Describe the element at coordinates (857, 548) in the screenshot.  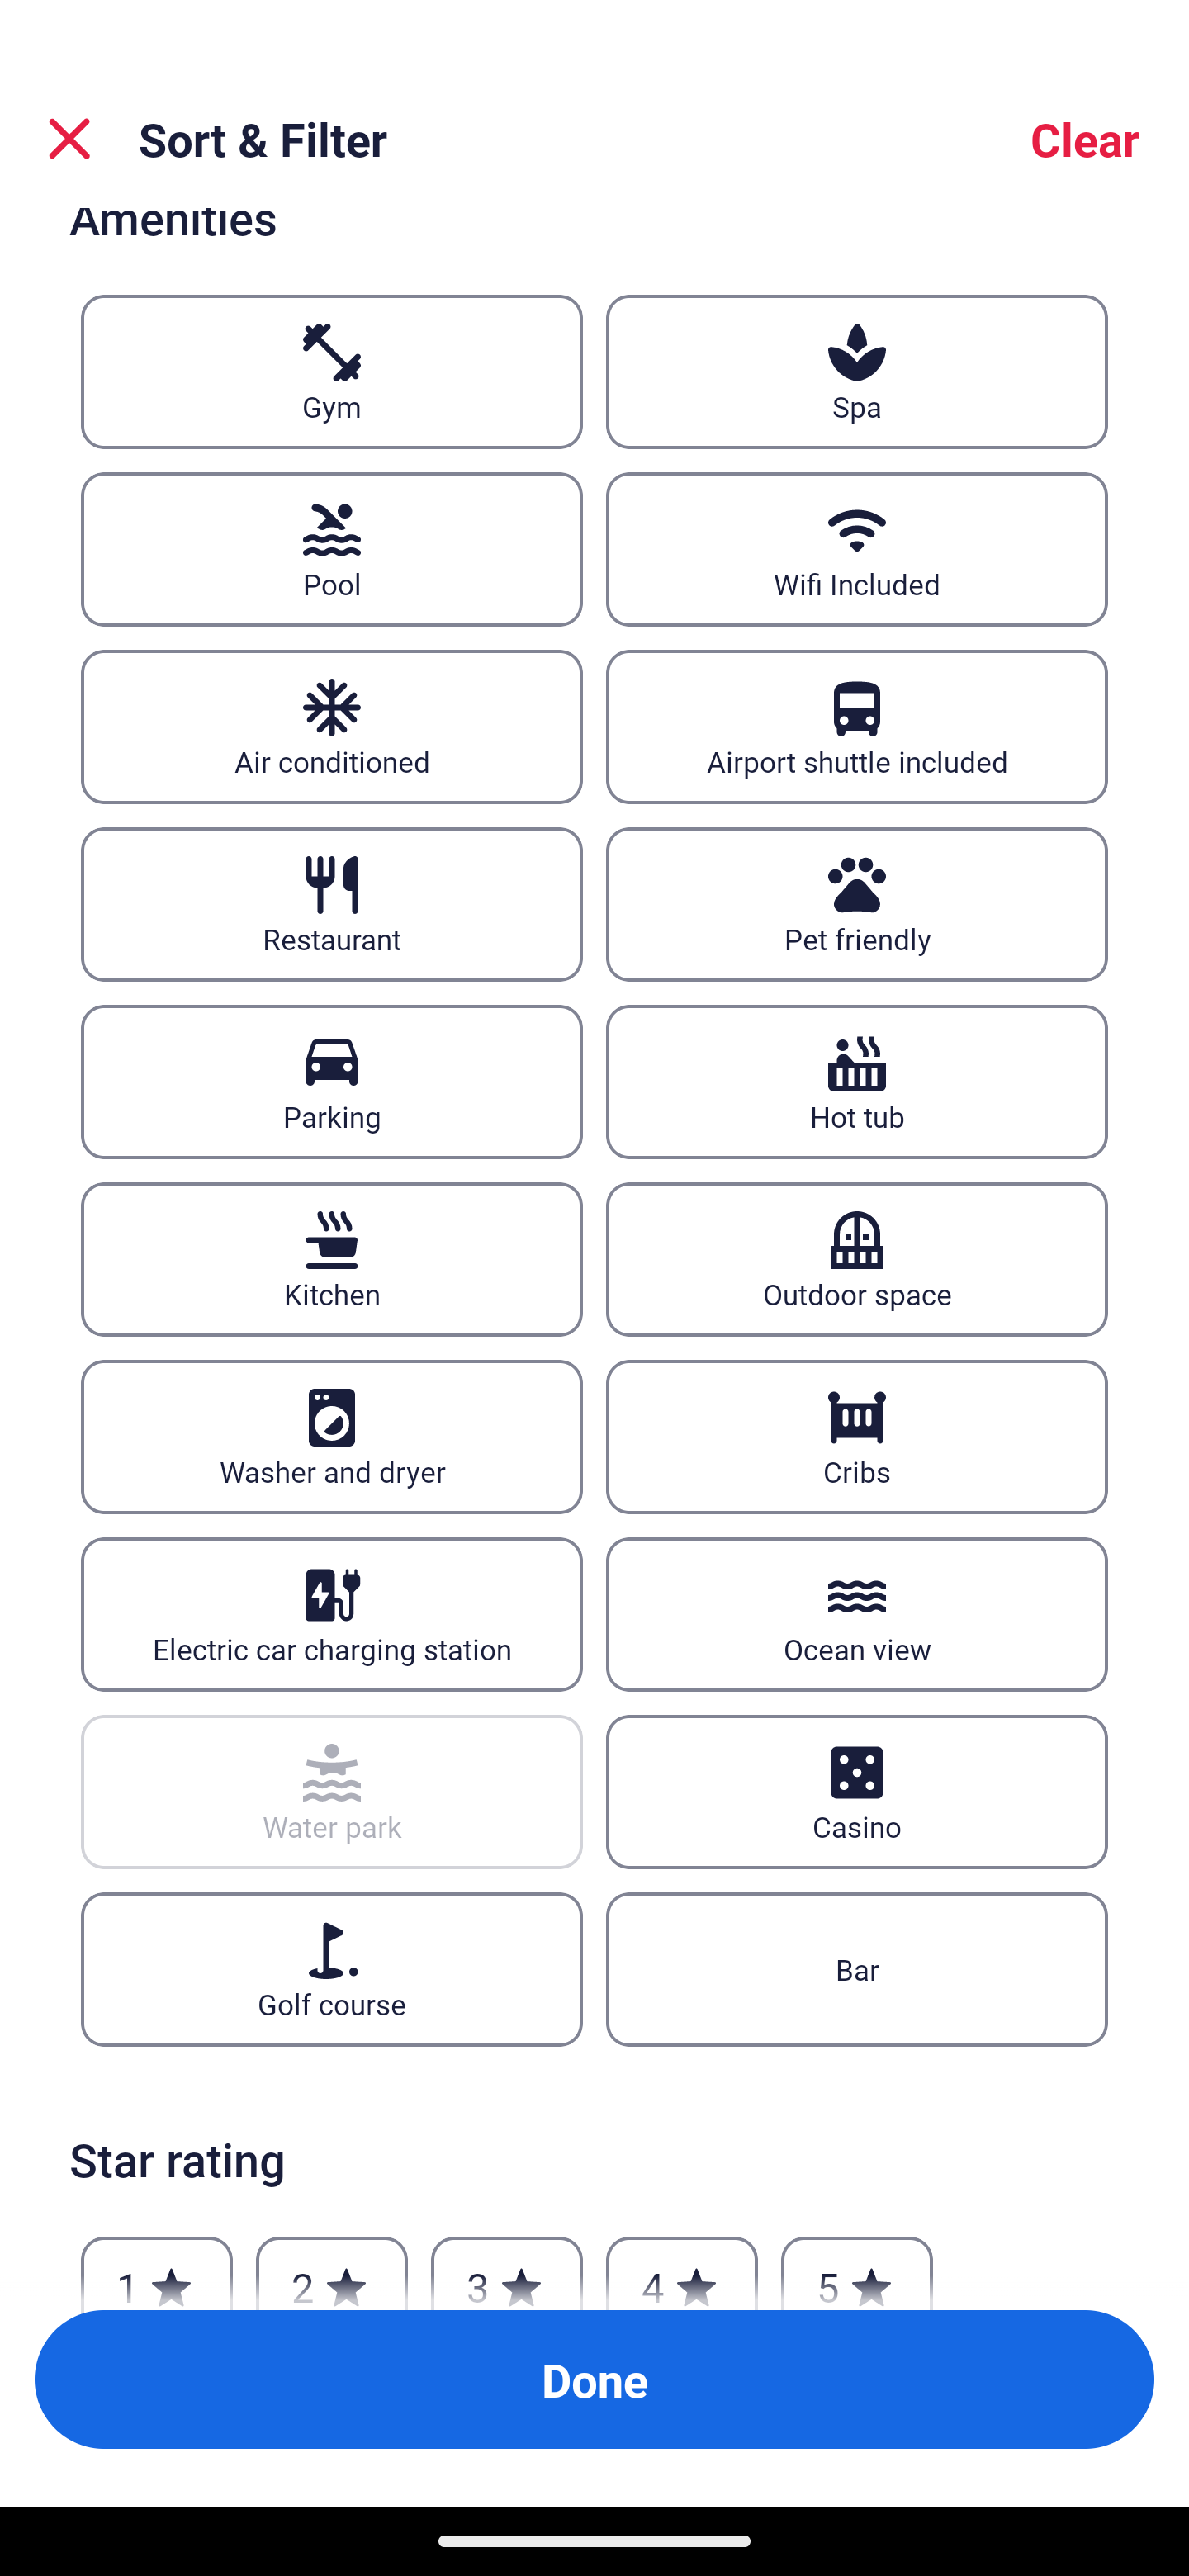
I see `Wifi Included` at that location.